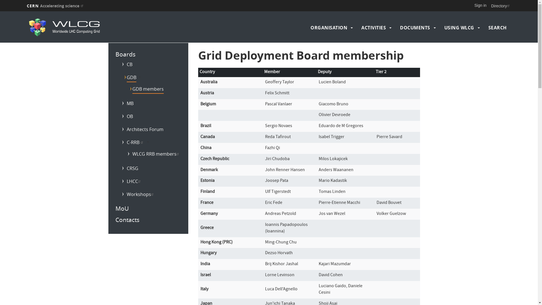 The image size is (542, 305). I want to click on MB, so click(127, 104).